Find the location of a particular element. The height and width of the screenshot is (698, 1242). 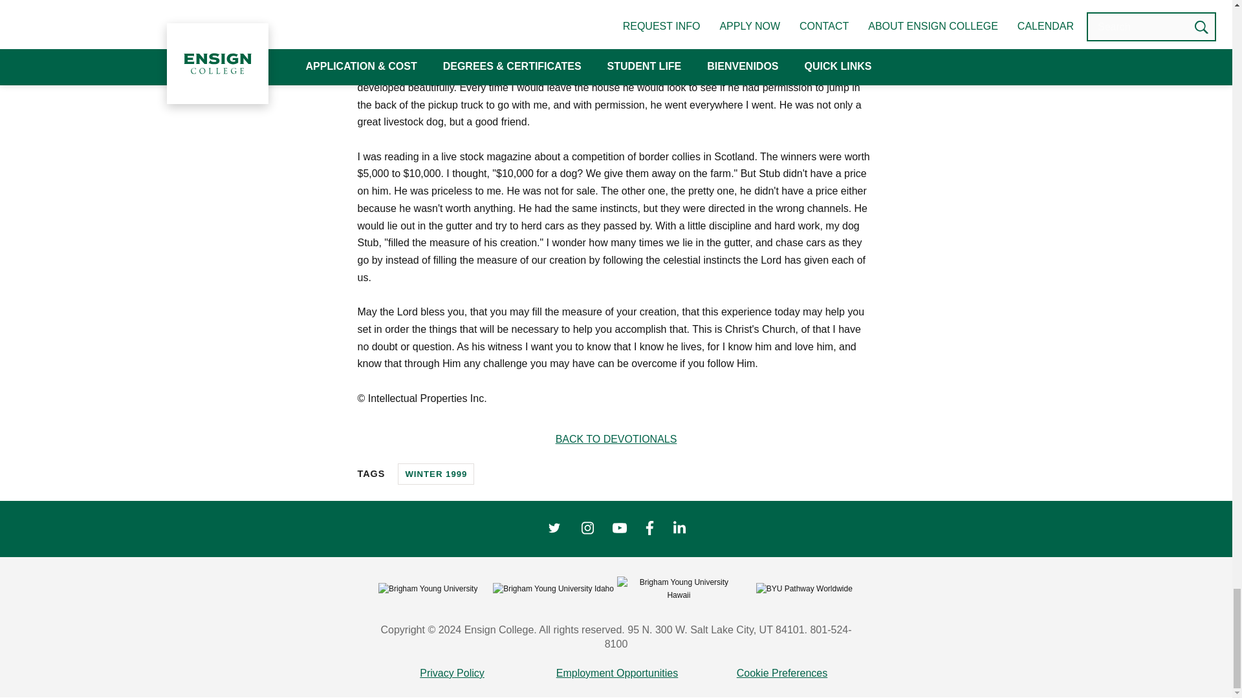

BACK TO DEVOTIONALS is located at coordinates (616, 439).